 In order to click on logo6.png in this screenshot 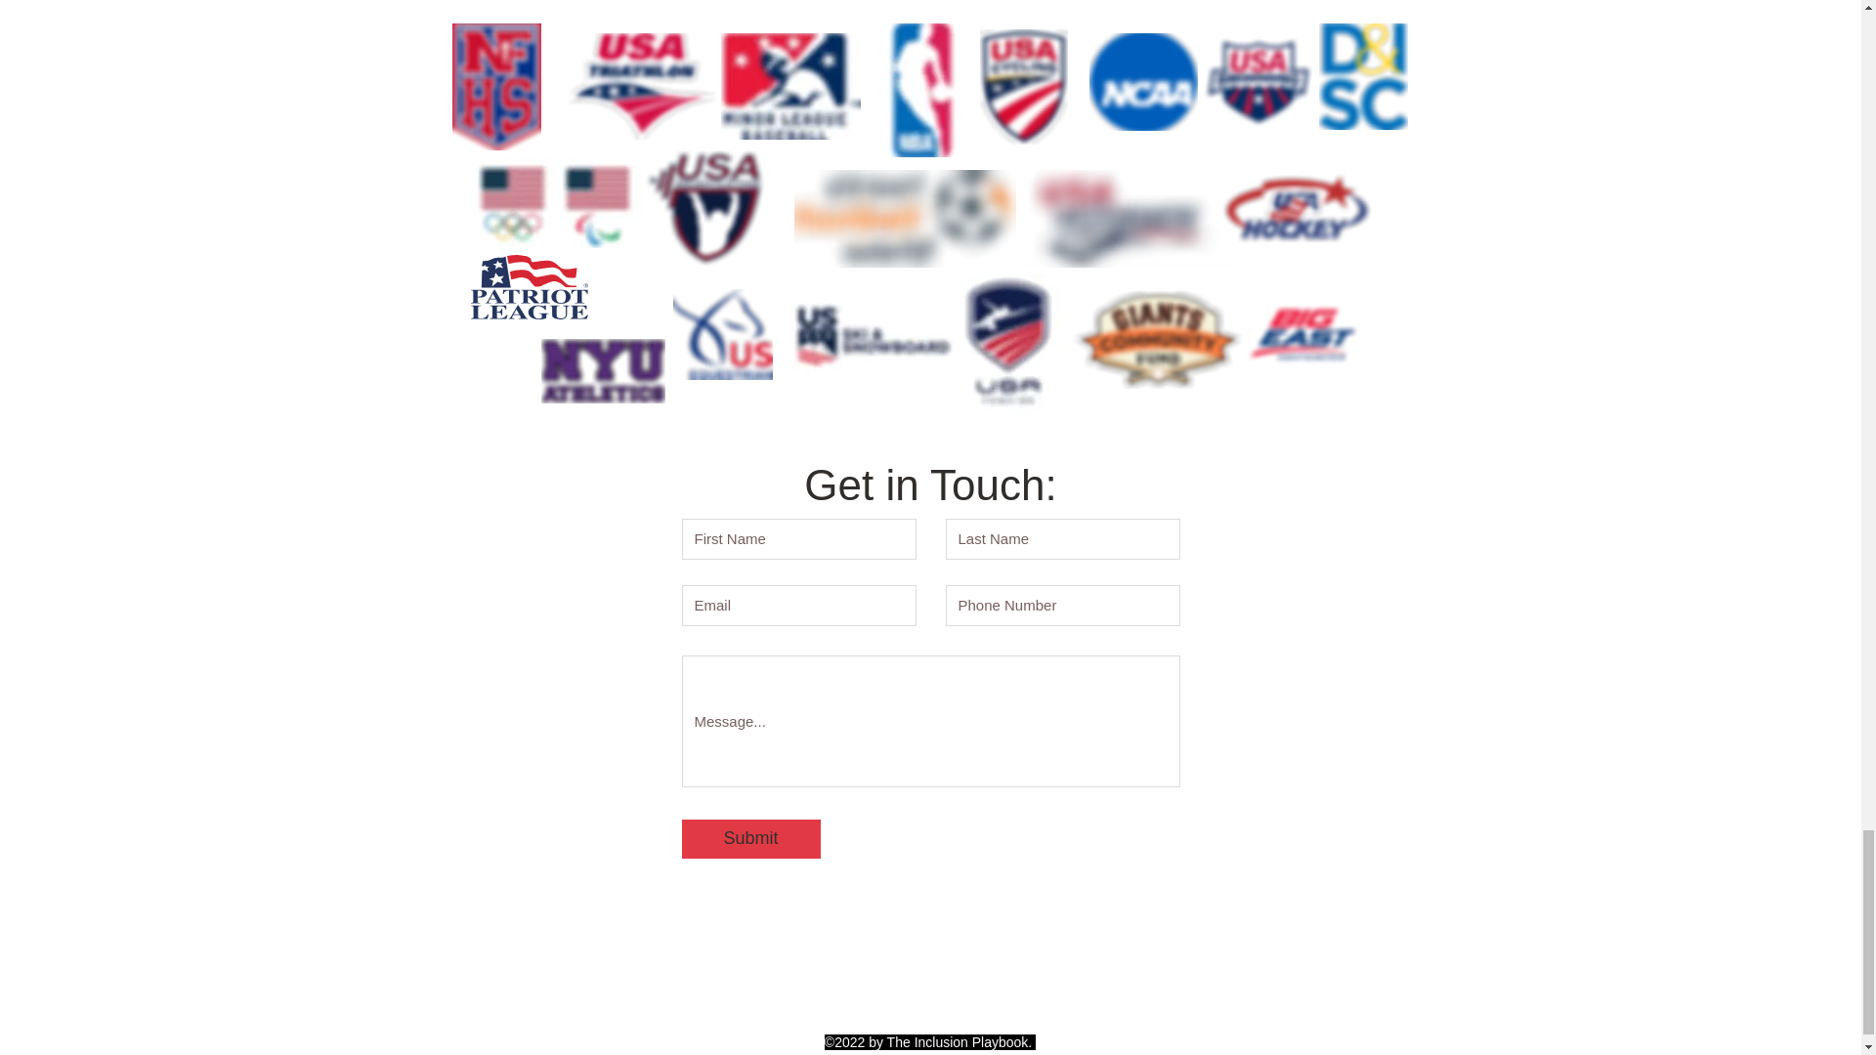, I will do `click(1258, 82)`.